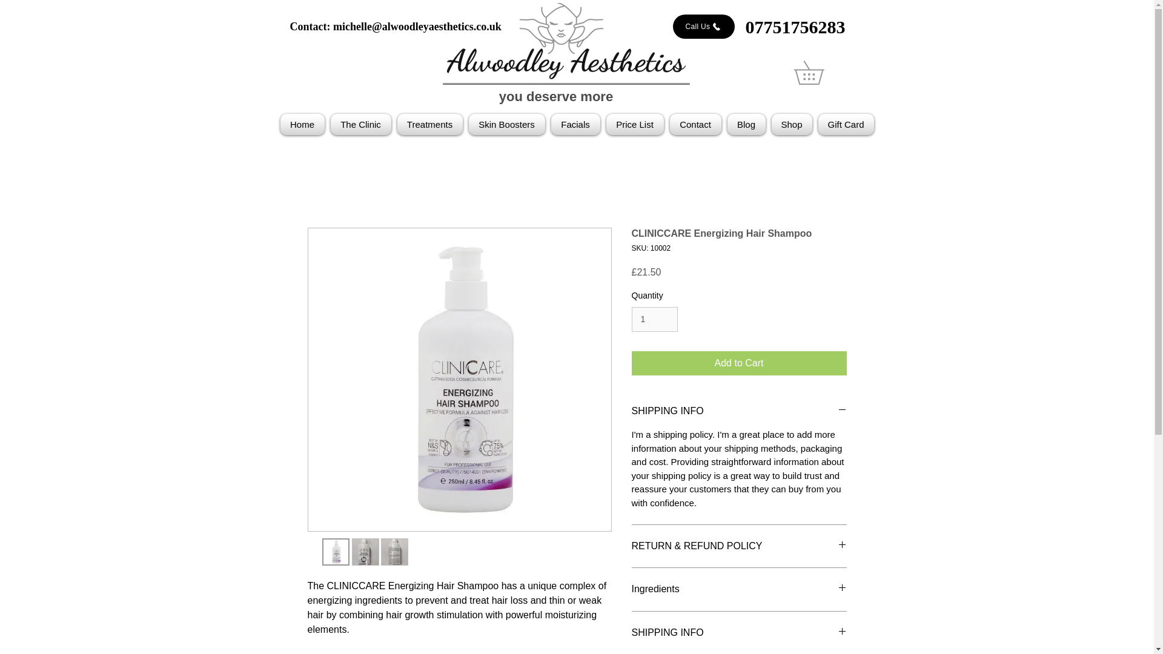 The width and height of the screenshot is (1163, 654). Describe the element at coordinates (703, 26) in the screenshot. I see `Call Us` at that location.